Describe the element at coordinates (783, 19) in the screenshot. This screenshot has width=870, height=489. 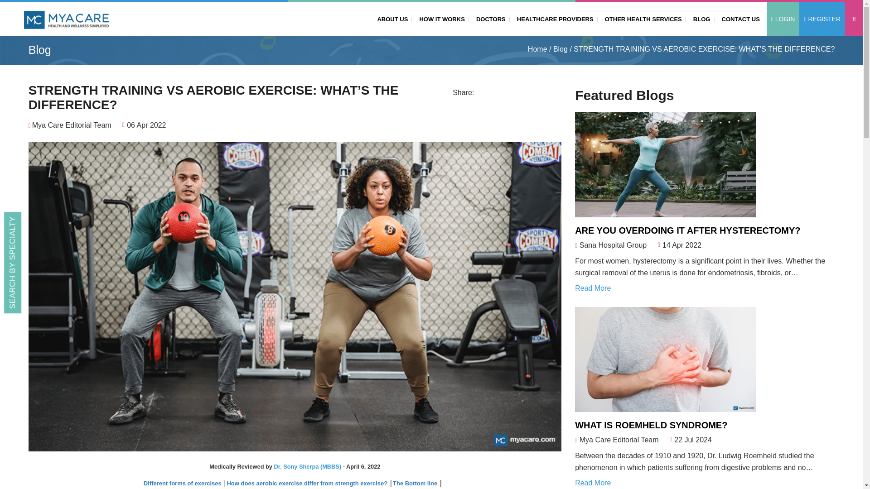
I see `LOGIN` at that location.